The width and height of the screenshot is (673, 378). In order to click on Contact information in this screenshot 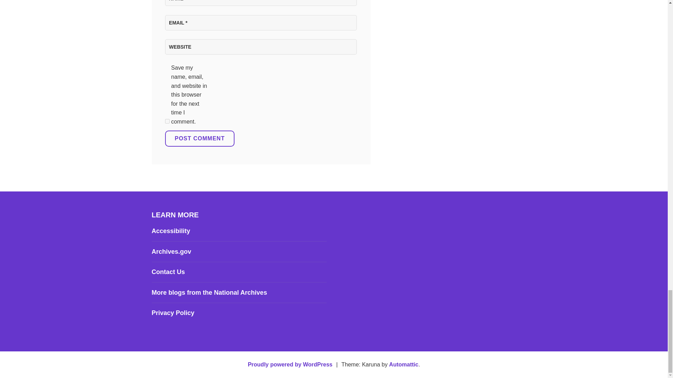, I will do `click(168, 272)`.